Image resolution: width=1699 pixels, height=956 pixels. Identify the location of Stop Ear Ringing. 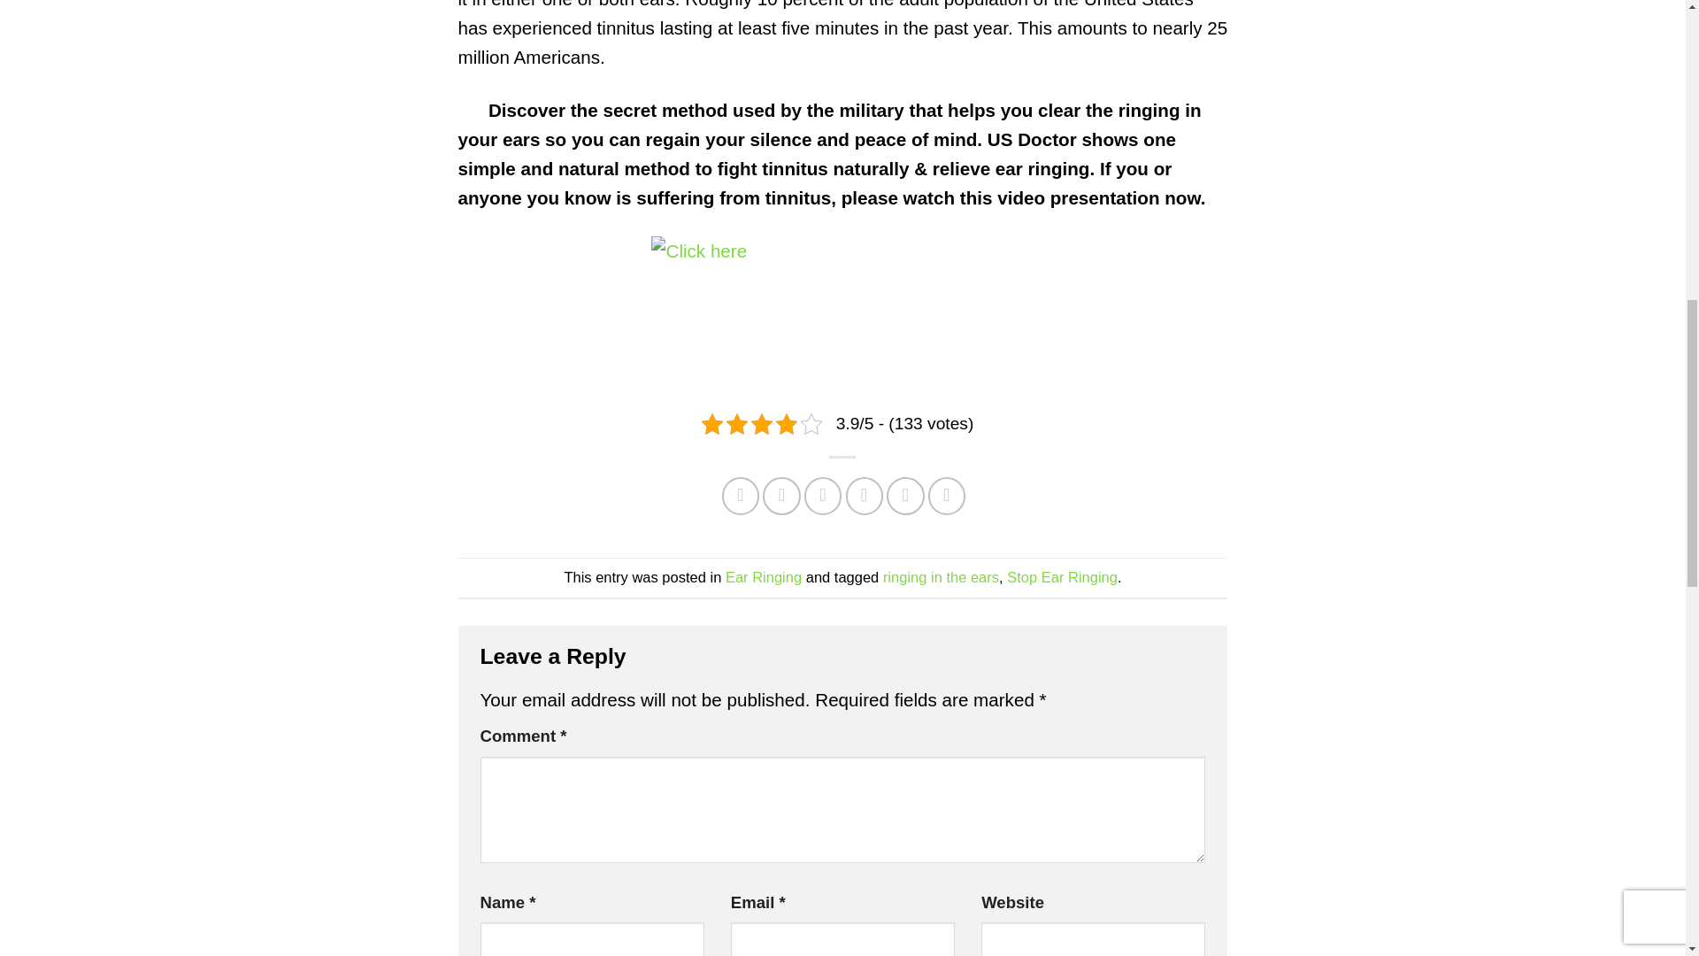
(1062, 576).